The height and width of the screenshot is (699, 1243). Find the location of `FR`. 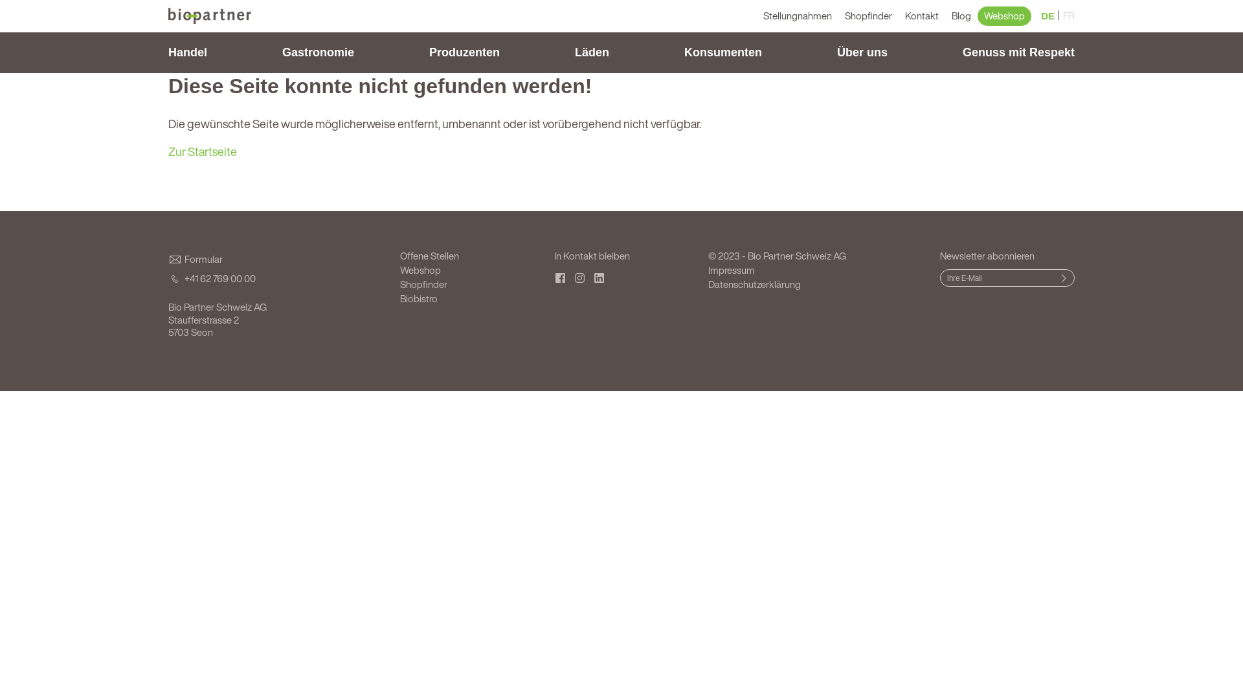

FR is located at coordinates (1069, 16).